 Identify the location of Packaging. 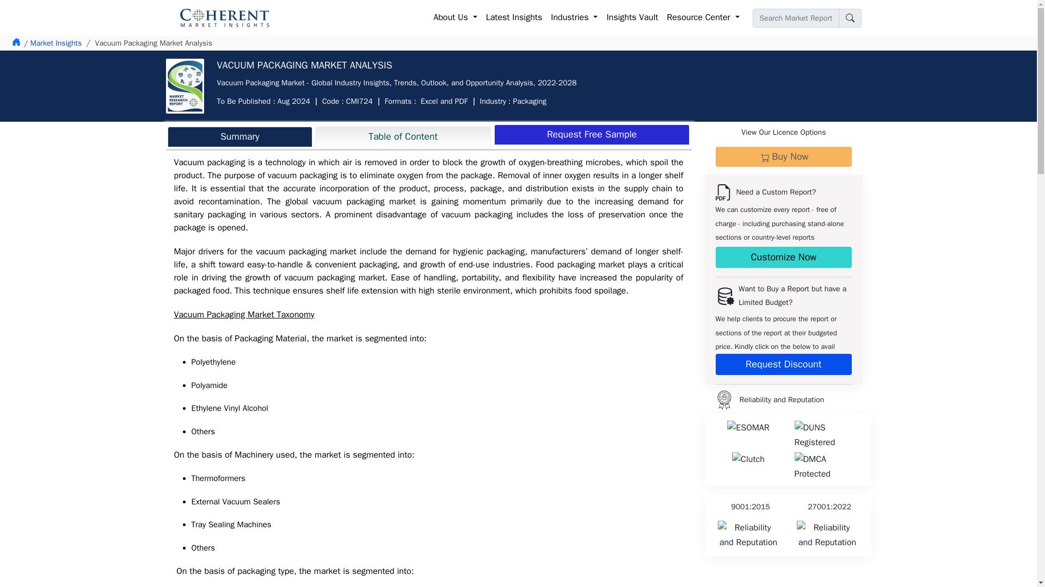
(530, 101).